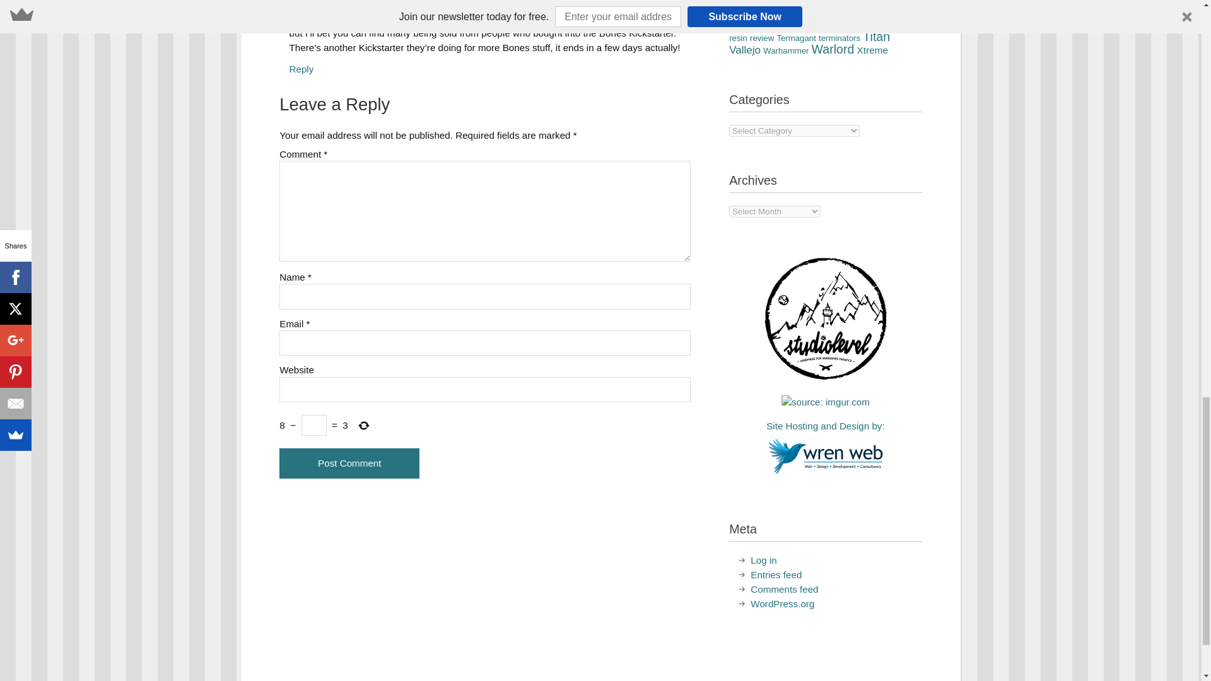 This screenshot has width=1211, height=681. I want to click on Reply, so click(301, 69).